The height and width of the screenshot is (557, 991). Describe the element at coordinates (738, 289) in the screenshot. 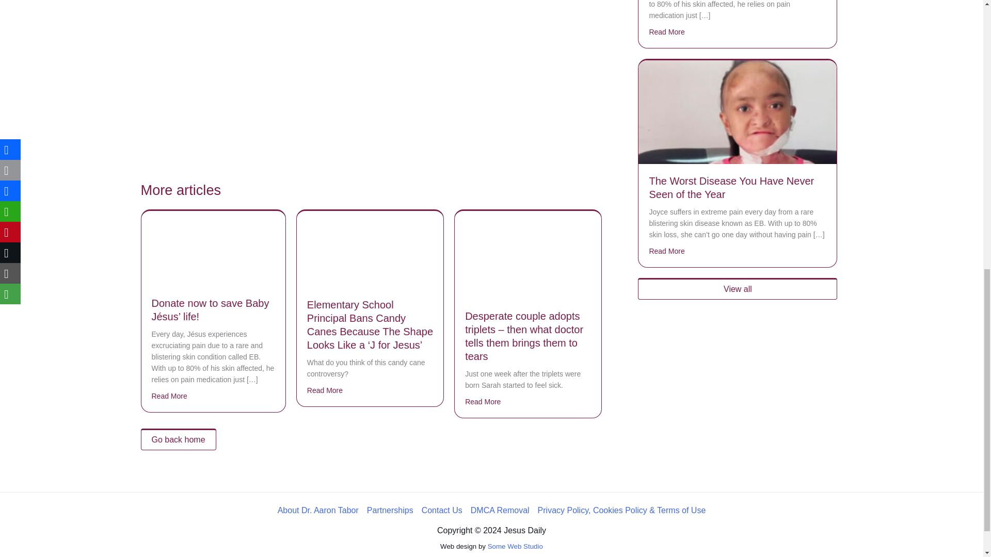

I see `View all` at that location.